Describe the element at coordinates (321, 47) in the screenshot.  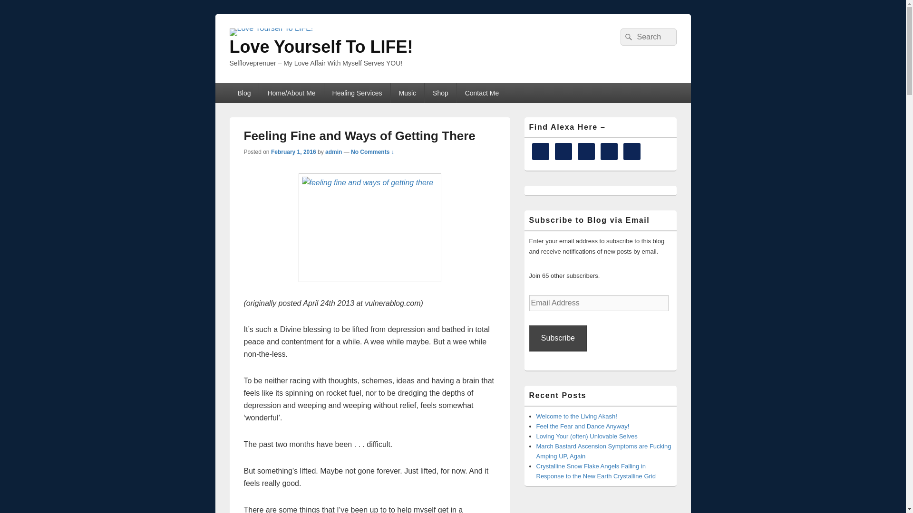
I see `Love Yourself To LIFE!` at that location.